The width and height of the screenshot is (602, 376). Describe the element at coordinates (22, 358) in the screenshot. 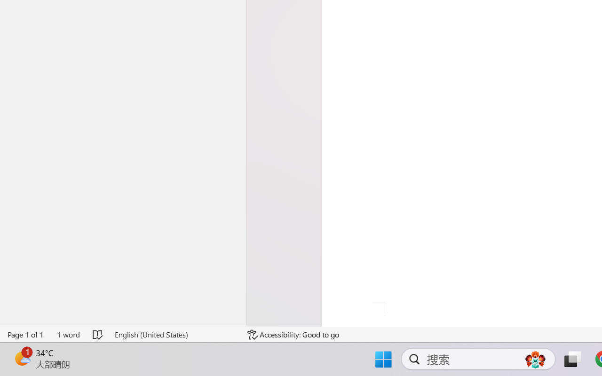

I see `AutomationID: BadgeAnchorLargeTicker` at that location.